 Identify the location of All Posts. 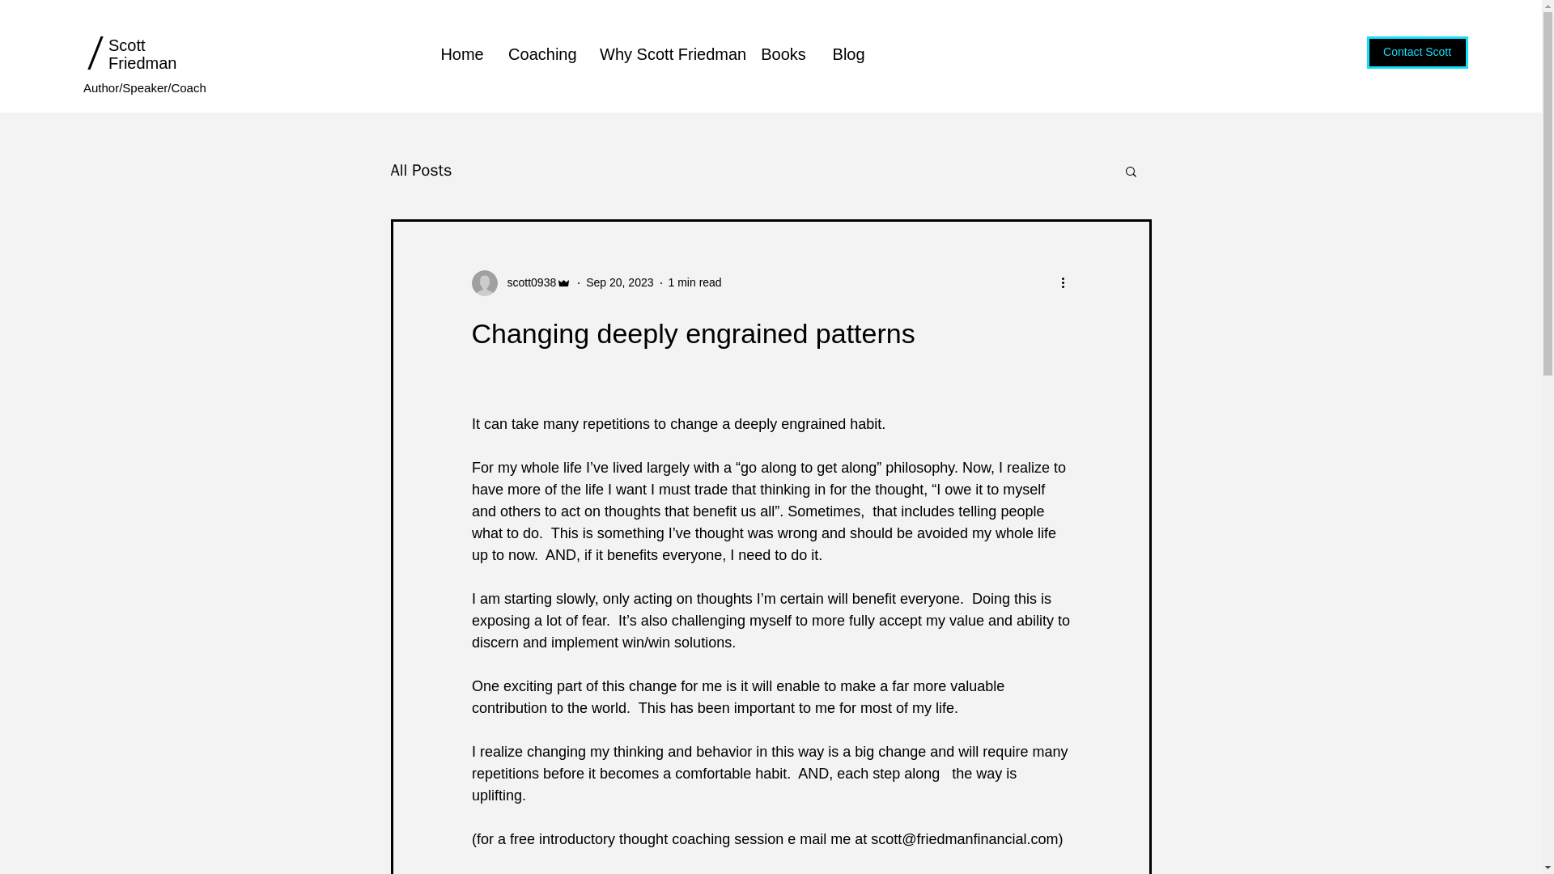
(421, 170).